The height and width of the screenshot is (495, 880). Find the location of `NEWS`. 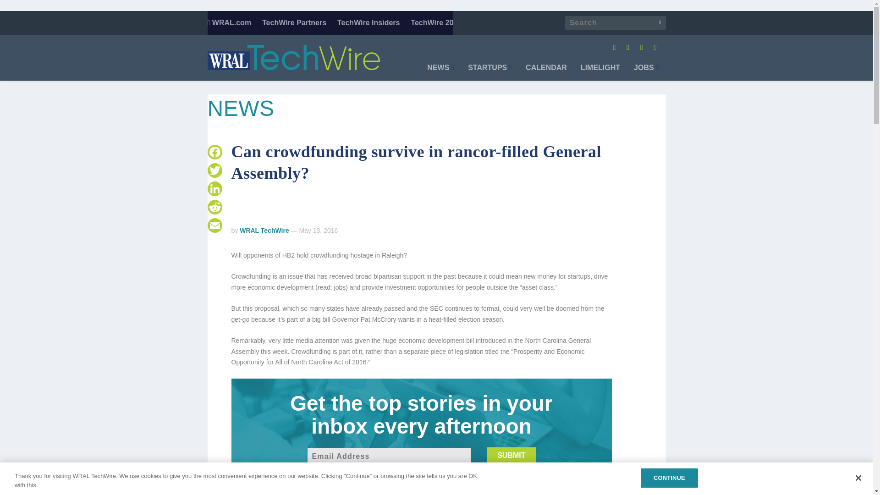

NEWS is located at coordinates (440, 72).